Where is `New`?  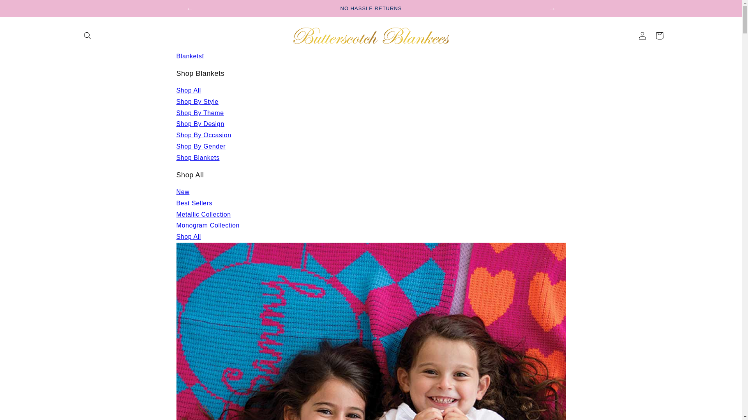 New is located at coordinates (182, 192).